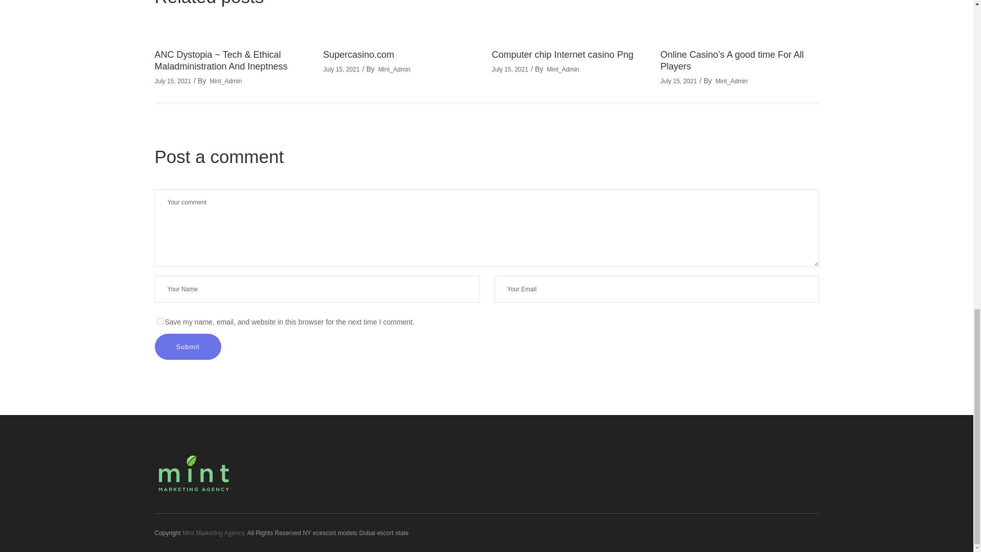 The height and width of the screenshot is (552, 981). I want to click on Submit, so click(187, 347).